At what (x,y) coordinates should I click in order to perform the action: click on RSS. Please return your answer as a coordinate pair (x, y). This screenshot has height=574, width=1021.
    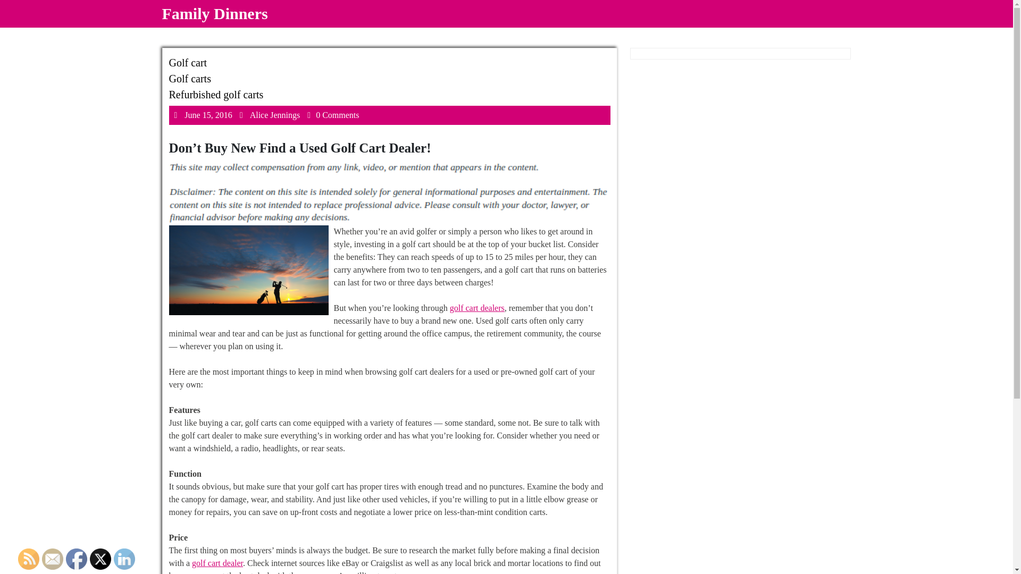
    Looking at the image, I should click on (275, 115).